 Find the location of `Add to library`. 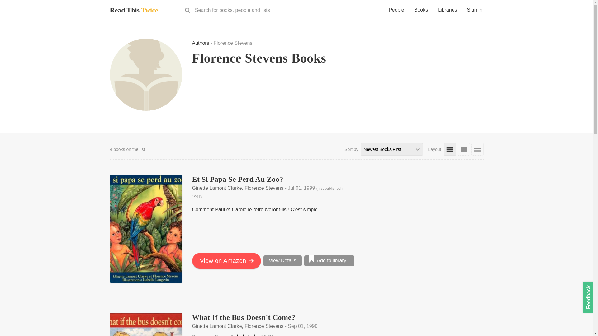

Add to library is located at coordinates (329, 261).